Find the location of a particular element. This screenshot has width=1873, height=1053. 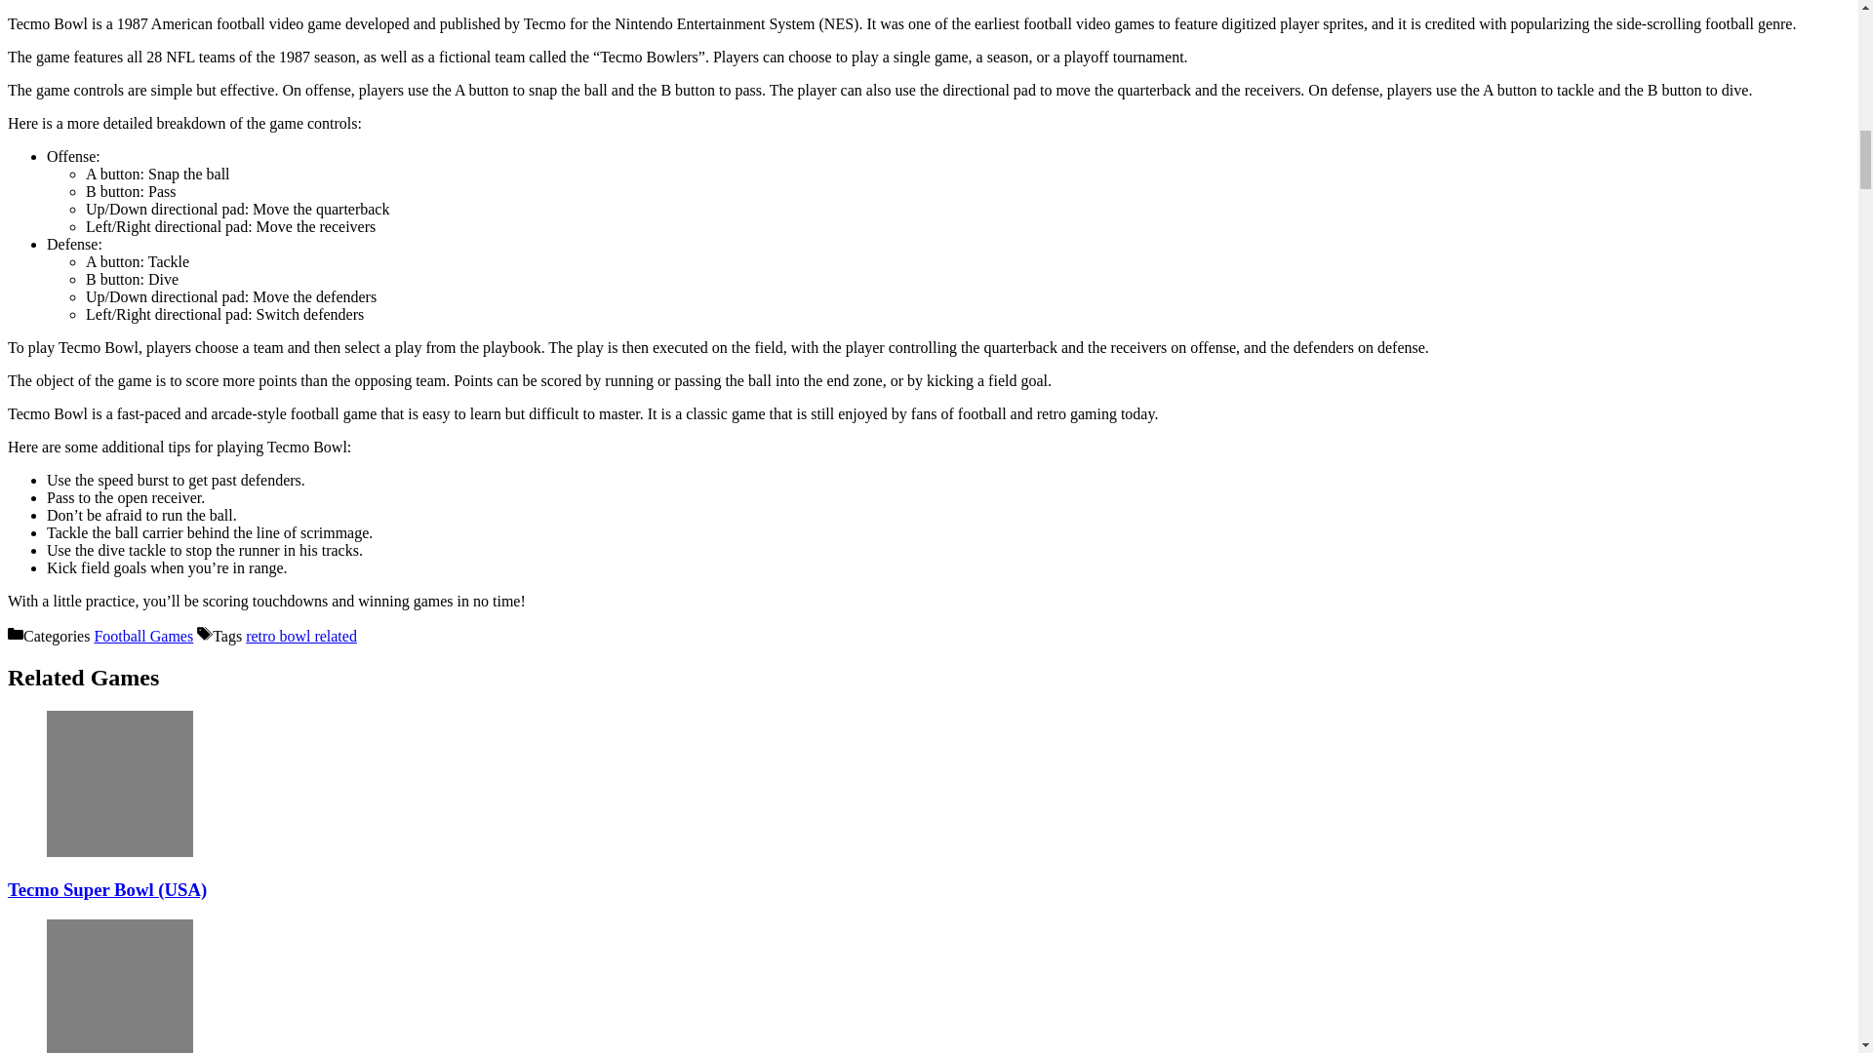

retro bowl related is located at coordinates (300, 636).